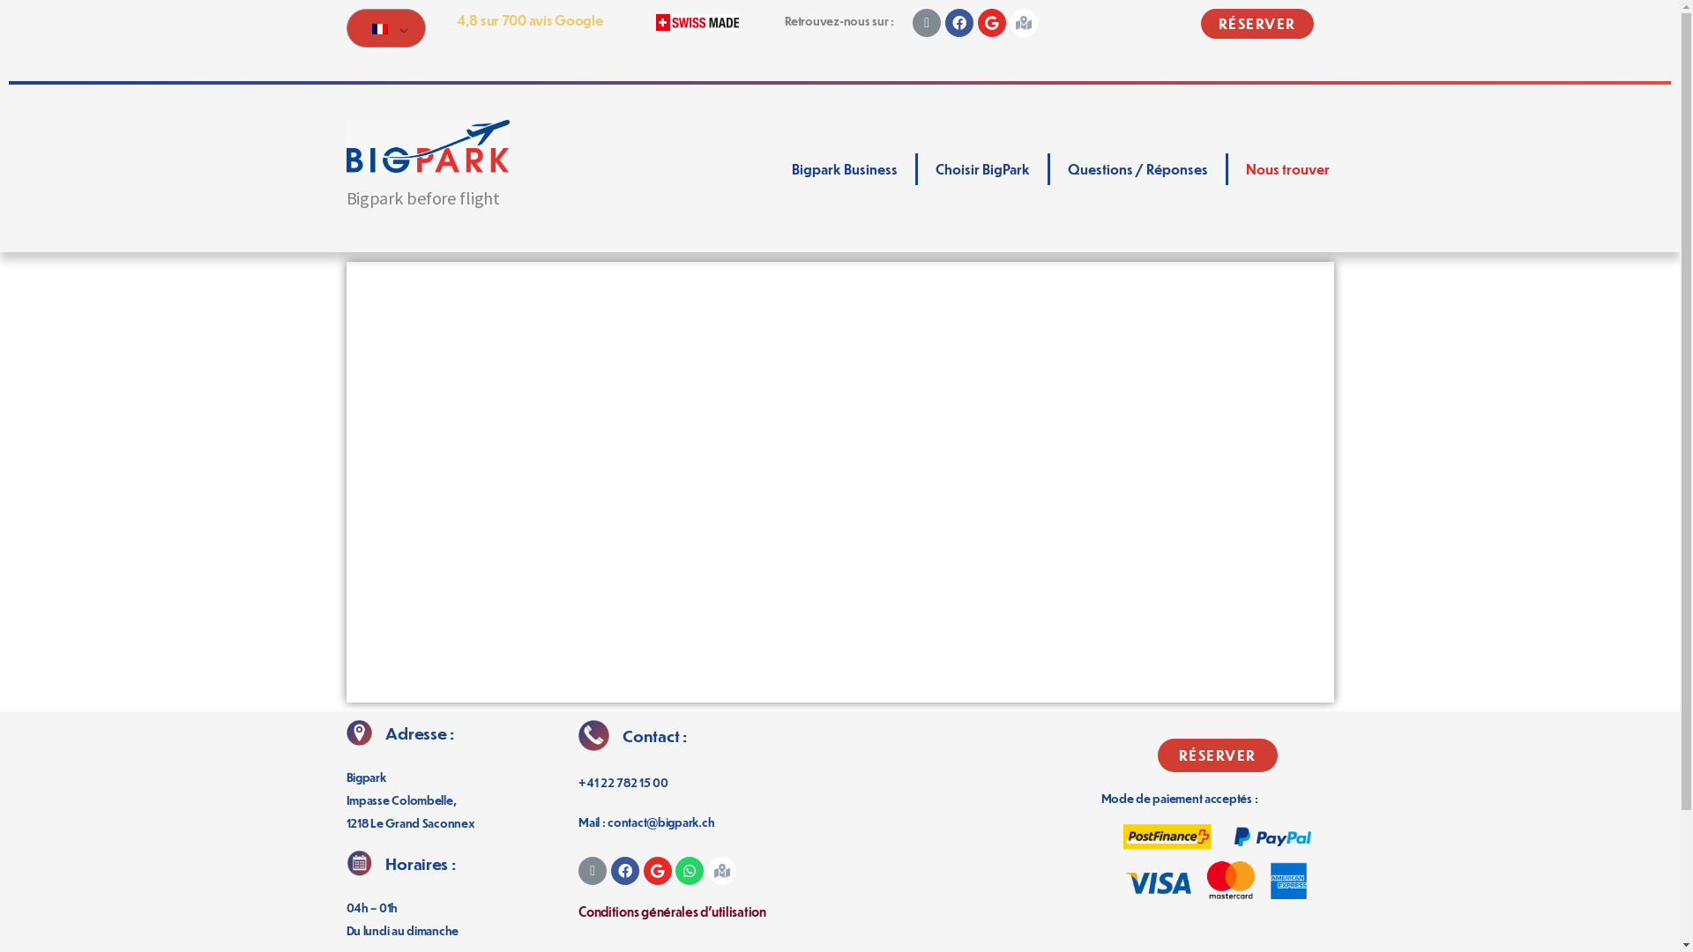 This screenshot has height=952, width=1693. What do you see at coordinates (380, 28) in the screenshot?
I see `French` at bounding box center [380, 28].